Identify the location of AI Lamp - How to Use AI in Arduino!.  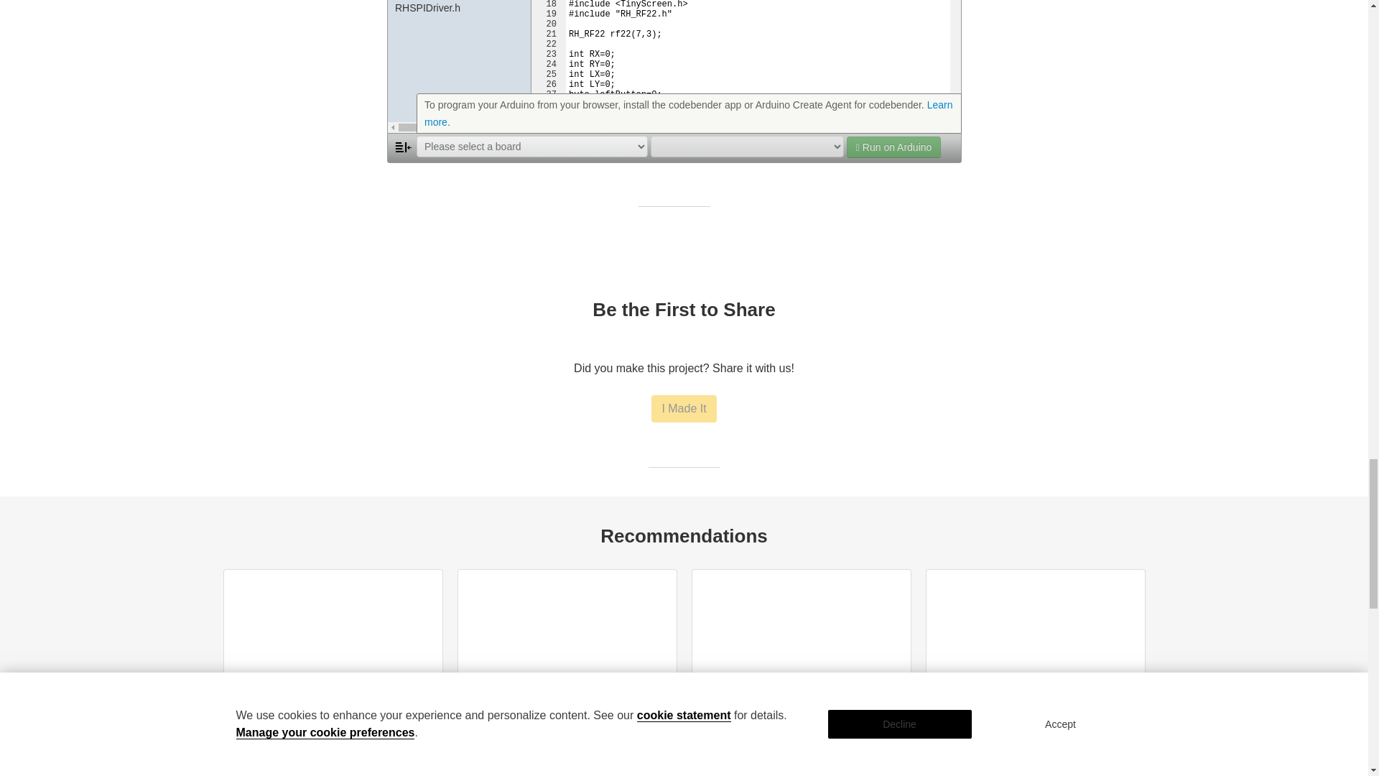
(552, 767).